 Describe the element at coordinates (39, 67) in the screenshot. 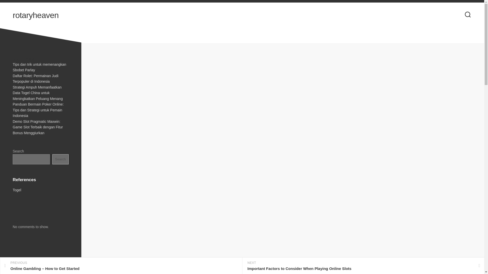

I see `Tips dan trik untuk memenangkan Sbobet Parlay` at that location.